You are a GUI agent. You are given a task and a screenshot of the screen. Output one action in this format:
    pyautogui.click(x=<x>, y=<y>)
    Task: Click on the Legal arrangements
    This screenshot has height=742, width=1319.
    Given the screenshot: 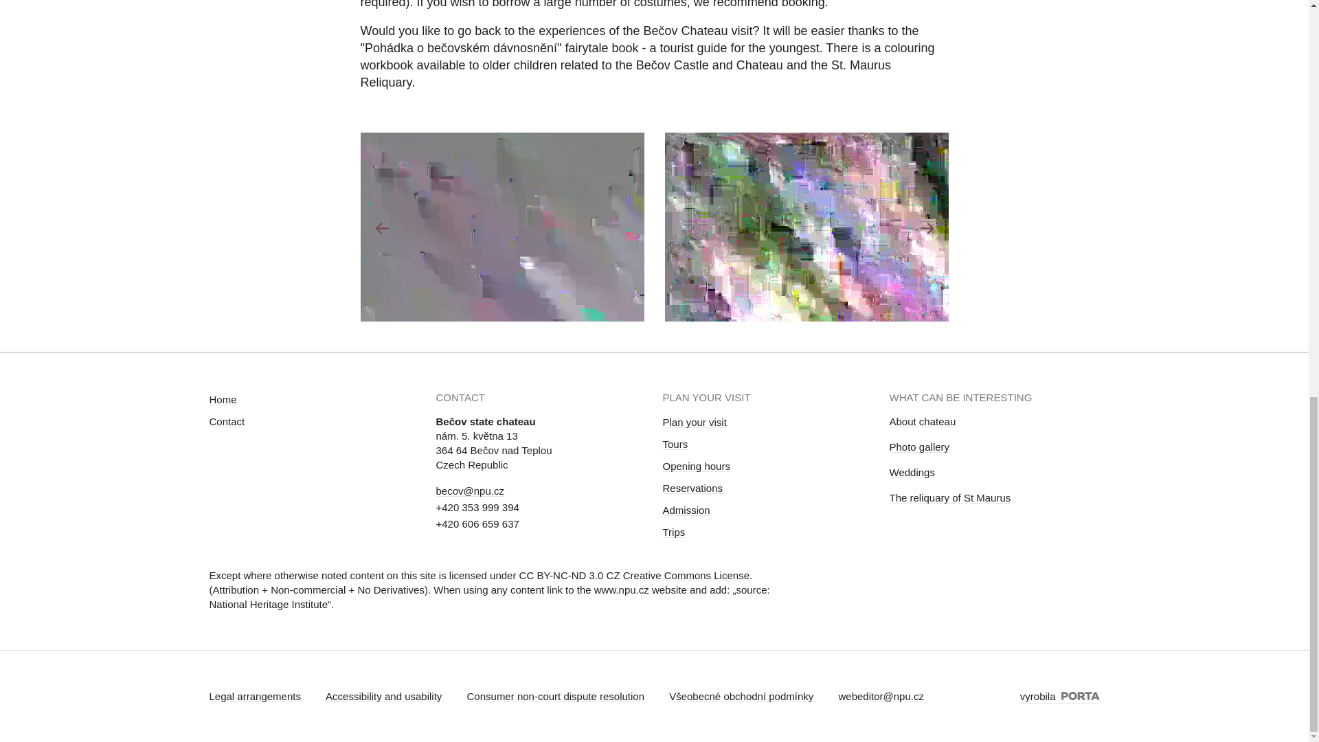 What is the action you would take?
    pyautogui.click(x=256, y=696)
    